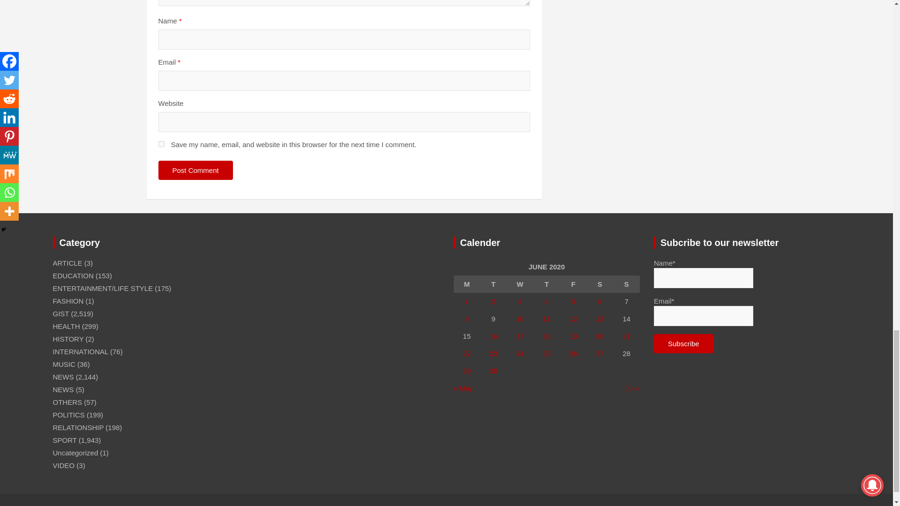 The image size is (900, 506). I want to click on Subscribe, so click(683, 343).